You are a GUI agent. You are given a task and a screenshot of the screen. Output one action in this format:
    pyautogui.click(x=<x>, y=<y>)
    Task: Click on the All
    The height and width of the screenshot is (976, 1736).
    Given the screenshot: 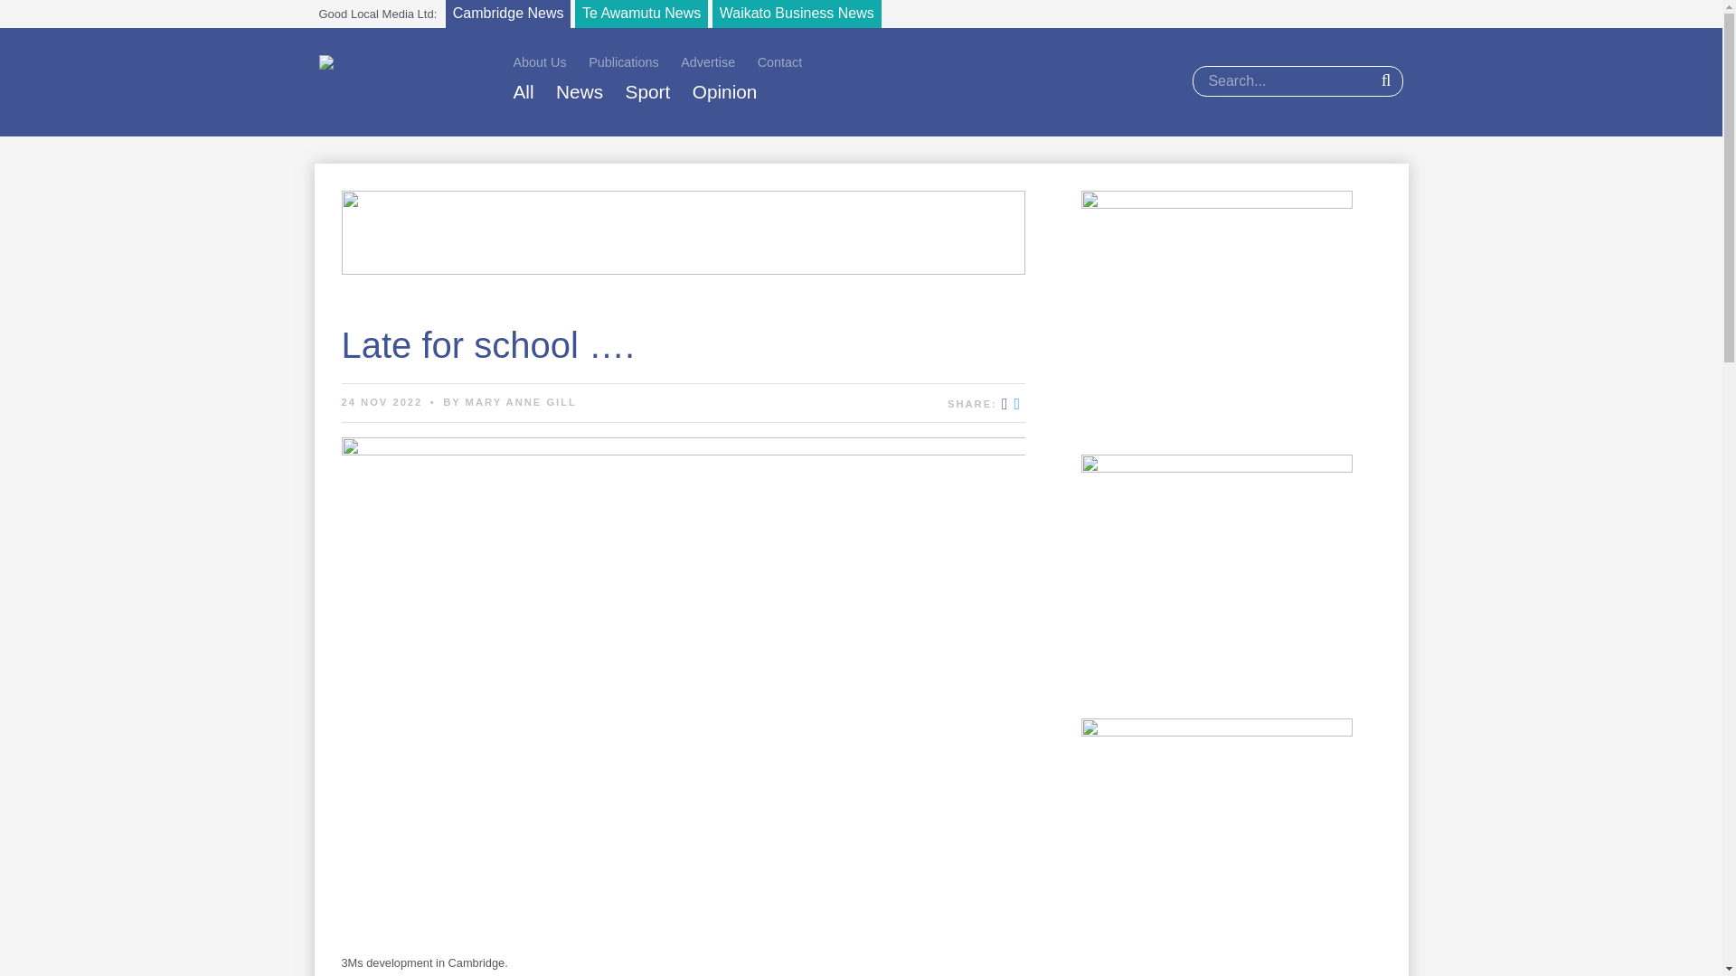 What is the action you would take?
    pyautogui.click(x=524, y=92)
    